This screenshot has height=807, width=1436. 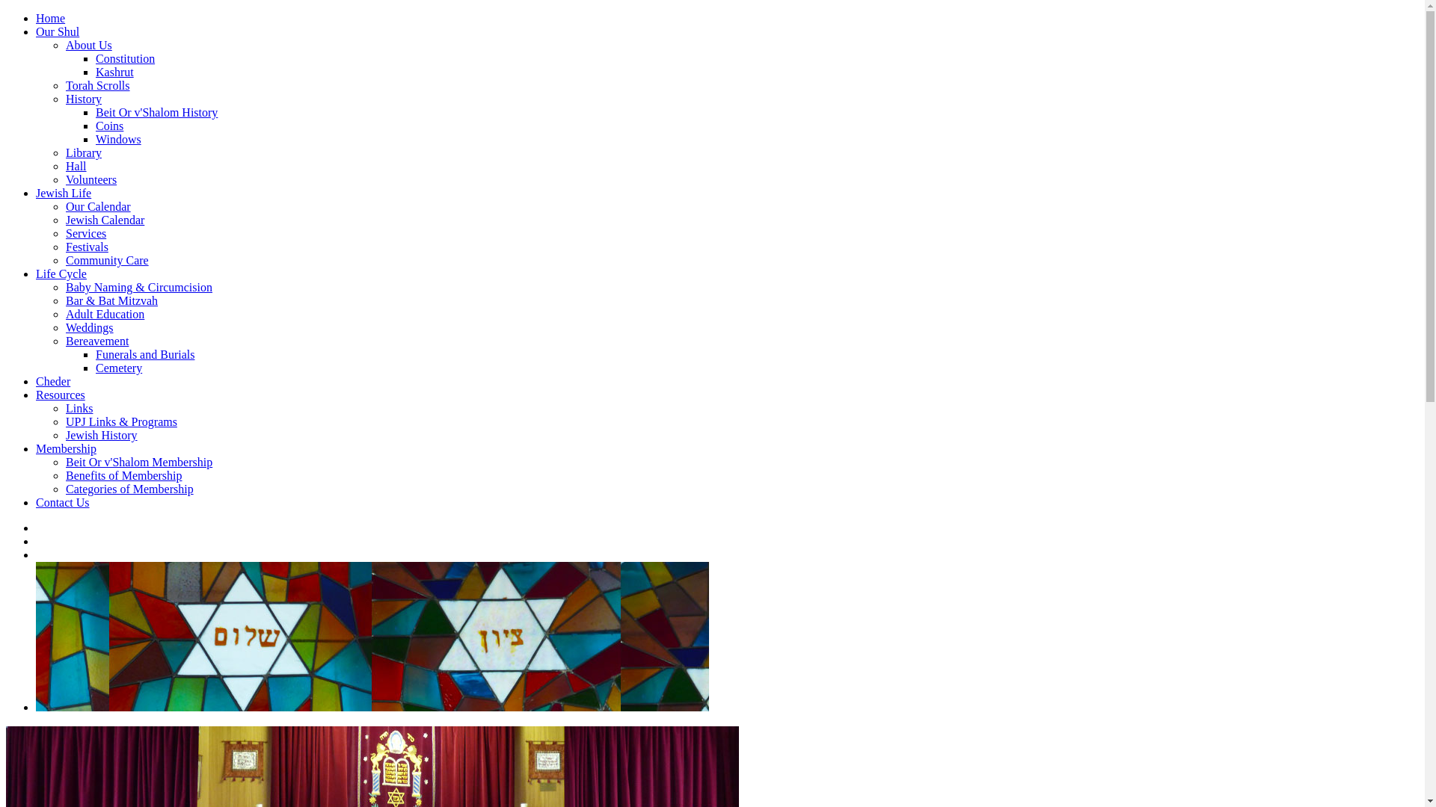 What do you see at coordinates (105, 314) in the screenshot?
I see `Adult Education` at bounding box center [105, 314].